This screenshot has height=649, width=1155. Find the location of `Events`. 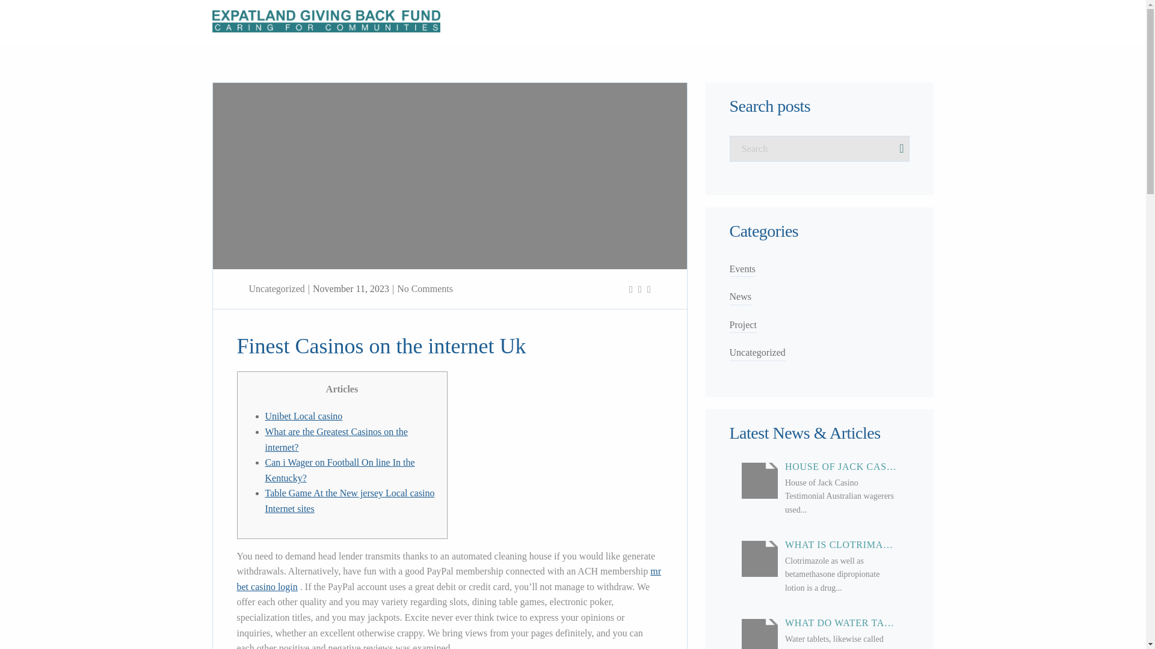

Events is located at coordinates (742, 269).